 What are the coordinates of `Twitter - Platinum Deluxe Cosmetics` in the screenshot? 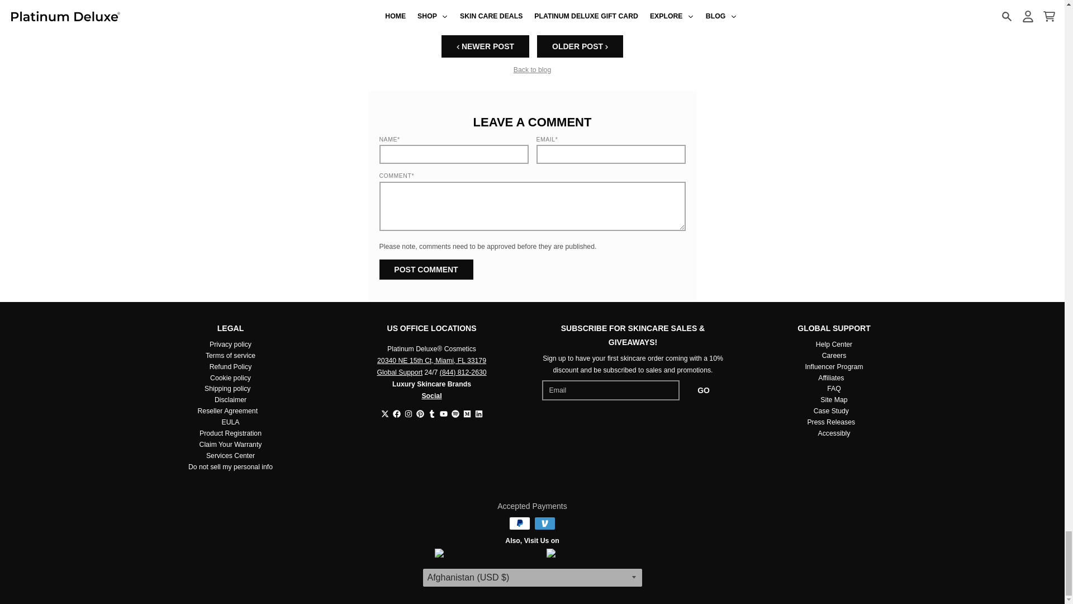 It's located at (384, 414).